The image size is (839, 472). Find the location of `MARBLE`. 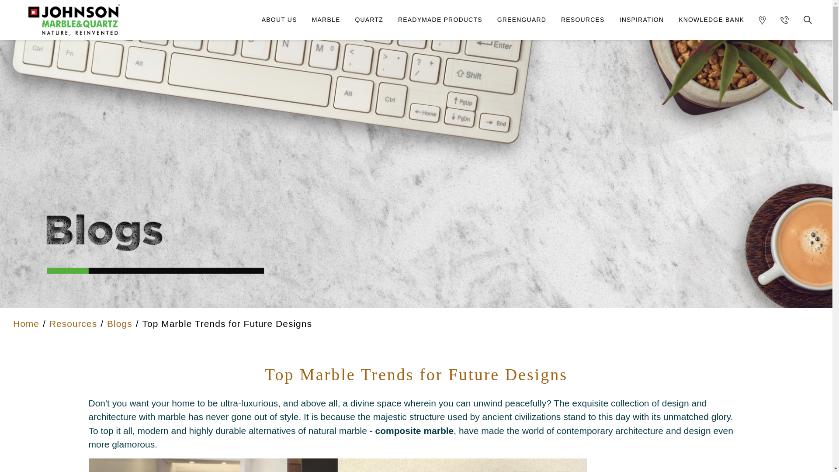

MARBLE is located at coordinates (326, 20).